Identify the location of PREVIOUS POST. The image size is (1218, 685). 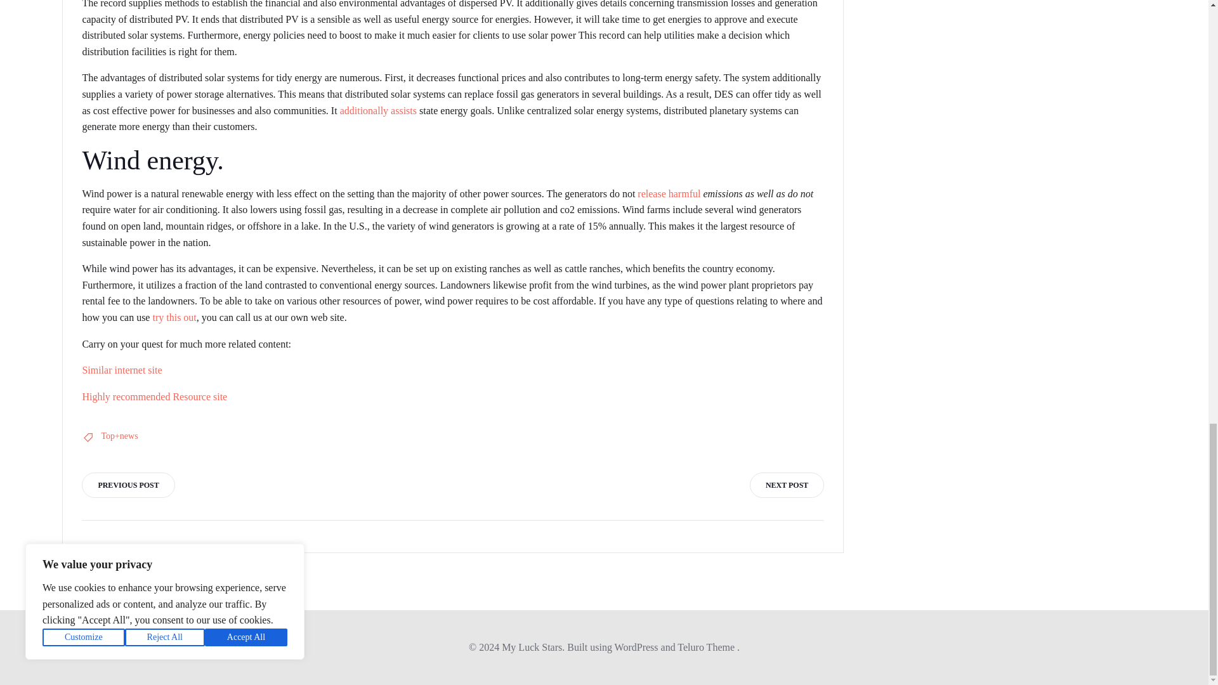
(128, 485).